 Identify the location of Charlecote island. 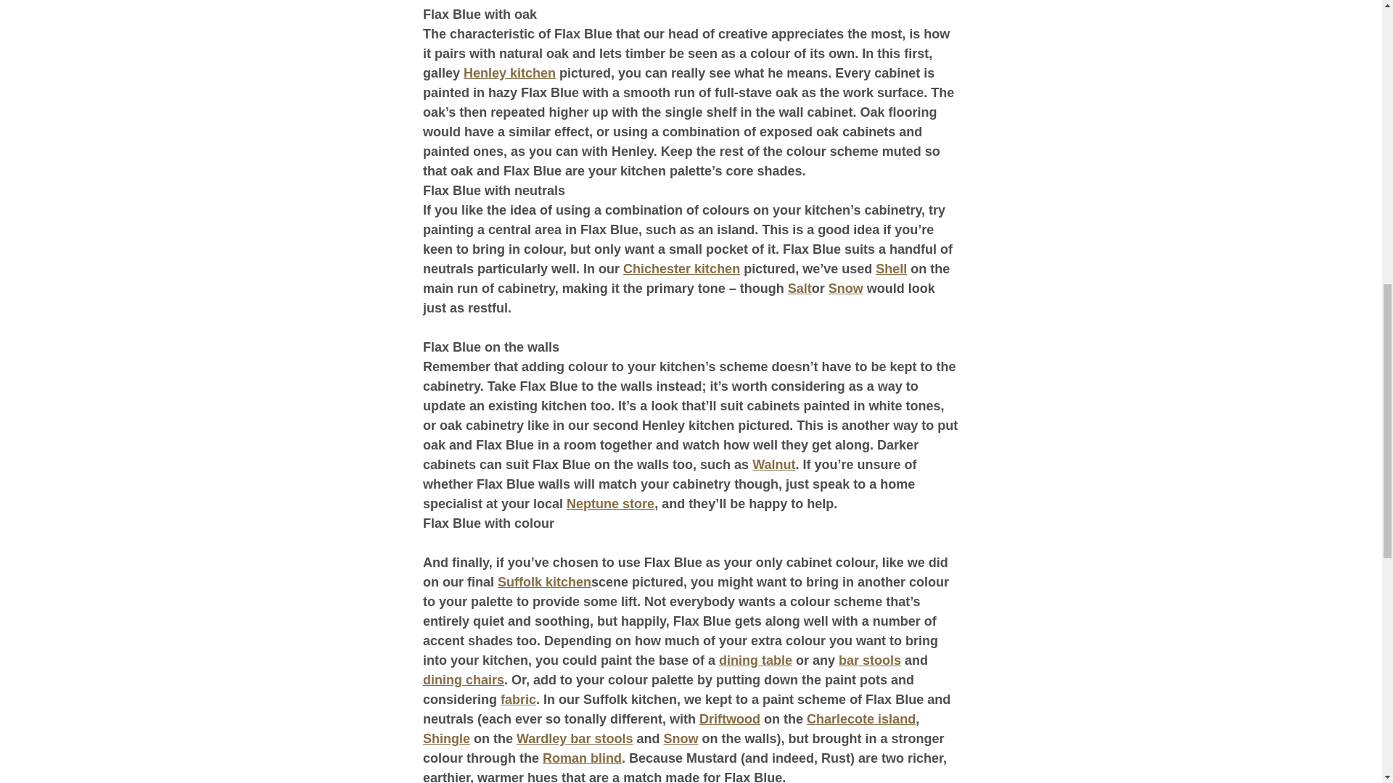
(860, 719).